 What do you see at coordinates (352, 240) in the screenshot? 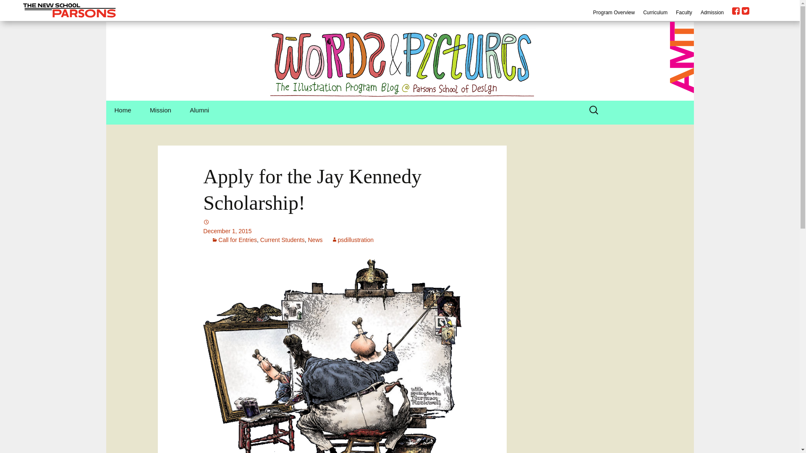
I see `View all posts by psdillustration` at bounding box center [352, 240].